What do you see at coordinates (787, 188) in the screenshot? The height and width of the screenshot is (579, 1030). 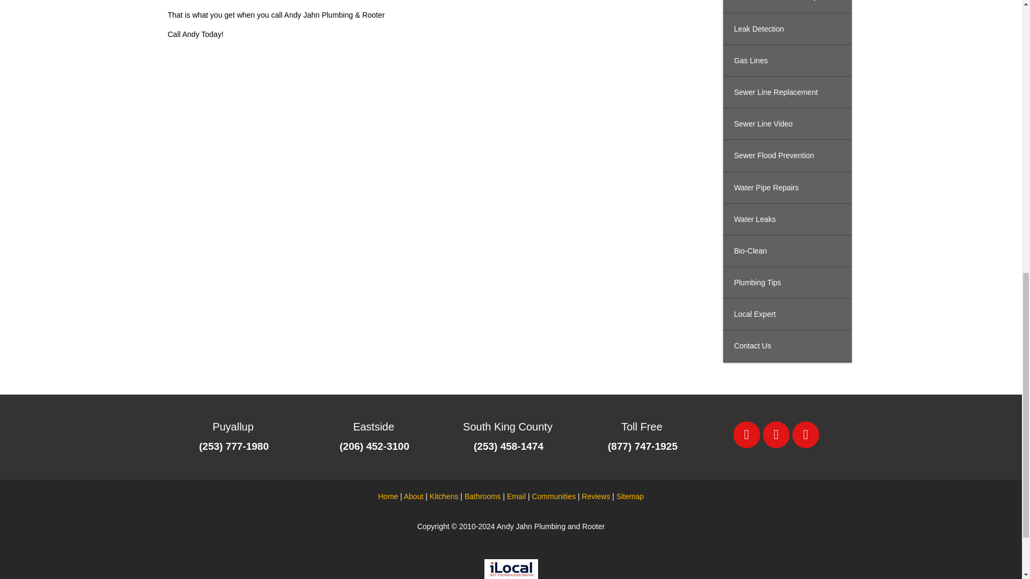 I see `Water Pipe Repairs` at bounding box center [787, 188].